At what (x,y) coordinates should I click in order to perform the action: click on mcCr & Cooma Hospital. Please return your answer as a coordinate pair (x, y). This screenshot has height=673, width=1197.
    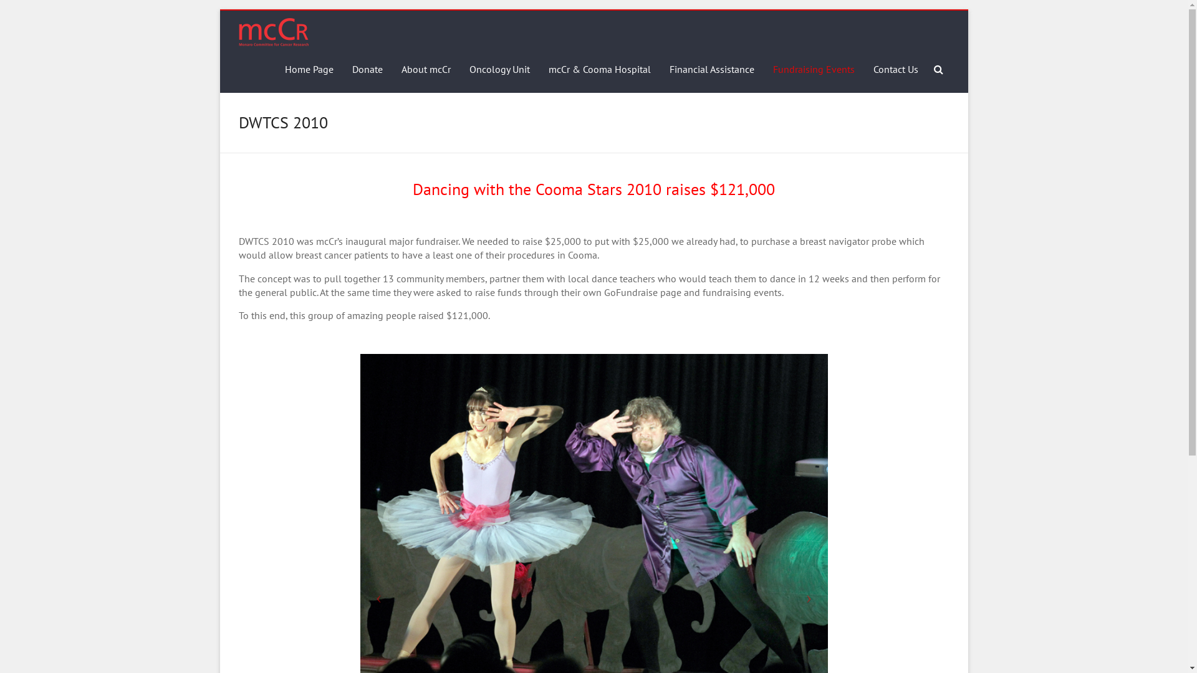
    Looking at the image, I should click on (600, 70).